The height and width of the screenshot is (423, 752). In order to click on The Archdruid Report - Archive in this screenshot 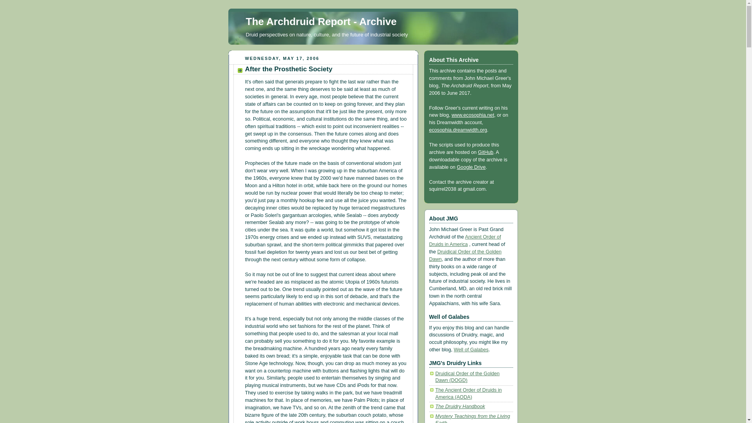, I will do `click(321, 21)`.